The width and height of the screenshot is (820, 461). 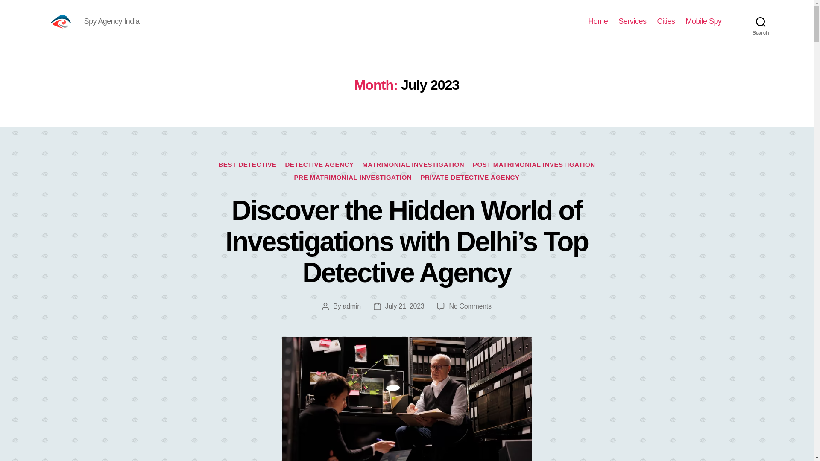 What do you see at coordinates (534, 165) in the screenshot?
I see `POST MATRIMONIAL INVESTIGATION` at bounding box center [534, 165].